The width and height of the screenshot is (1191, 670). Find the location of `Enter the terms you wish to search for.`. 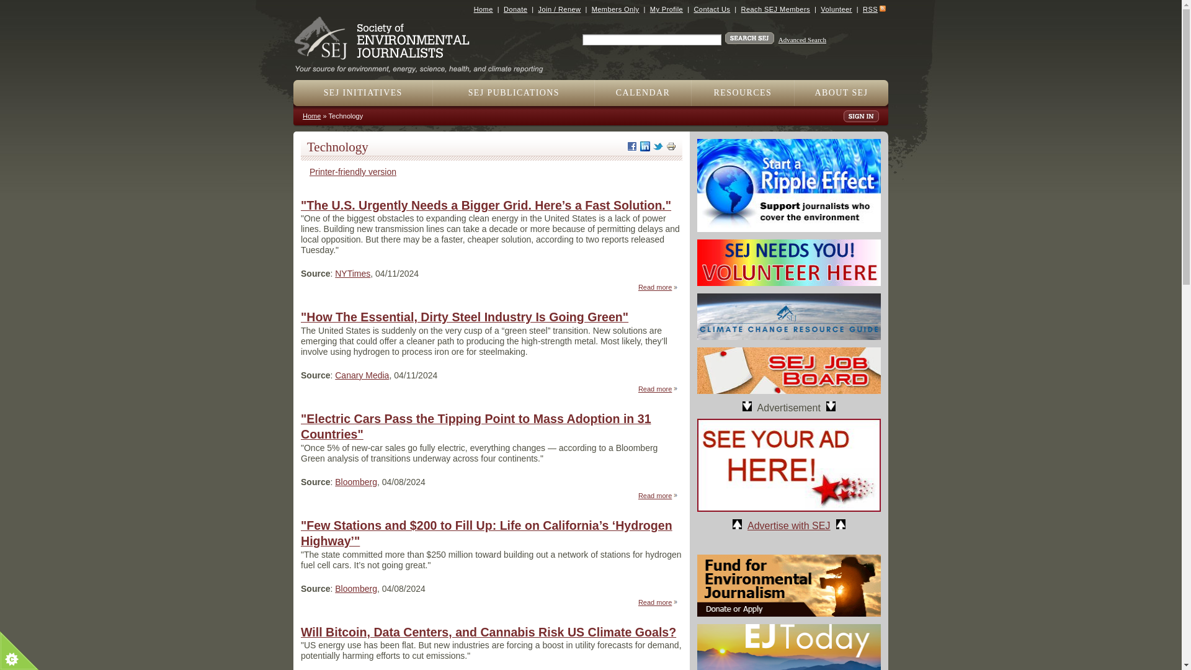

Enter the terms you wish to search for. is located at coordinates (651, 40).